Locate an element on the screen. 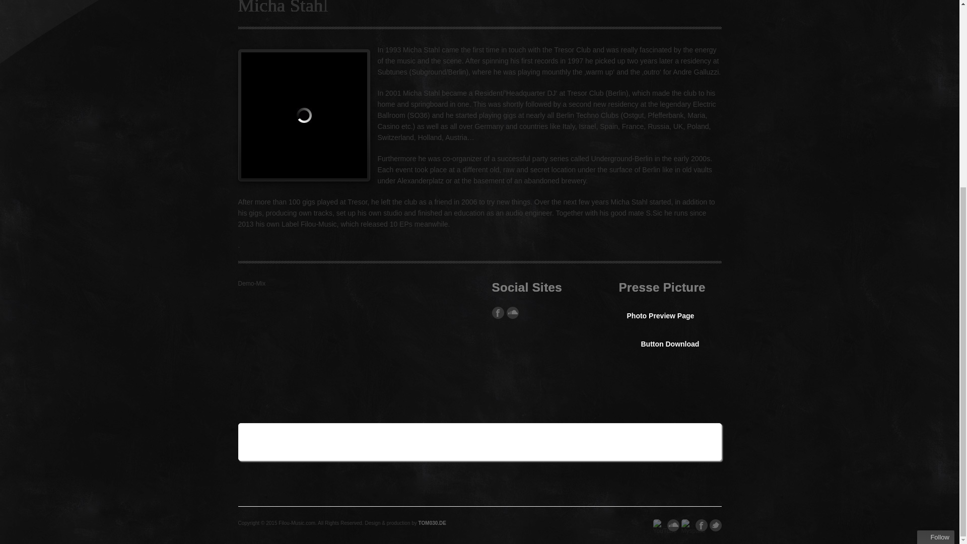  YouTube is located at coordinates (659, 525).